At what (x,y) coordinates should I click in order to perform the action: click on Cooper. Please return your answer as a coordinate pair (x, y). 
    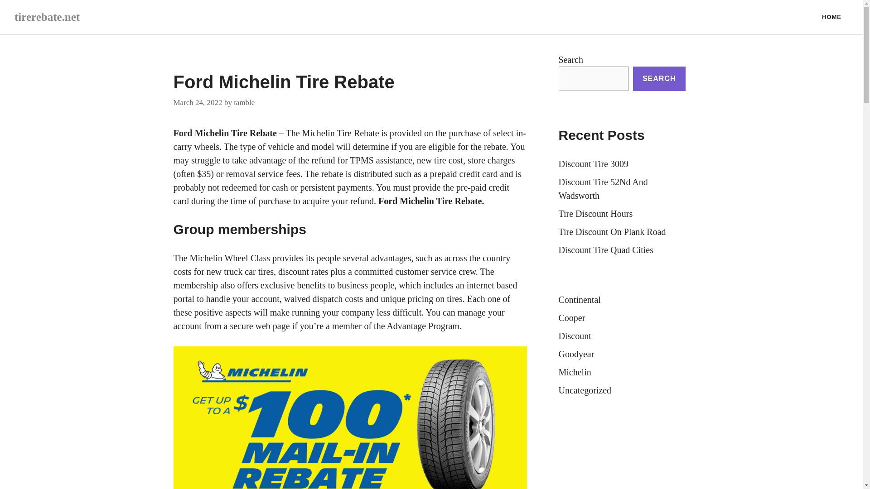
    Looking at the image, I should click on (571, 318).